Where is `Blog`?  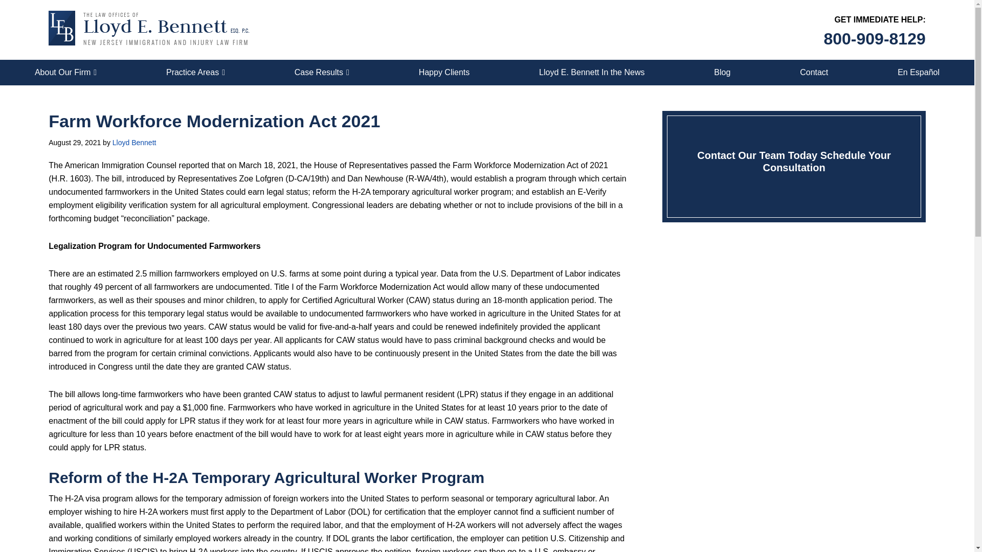
Blog is located at coordinates (722, 73).